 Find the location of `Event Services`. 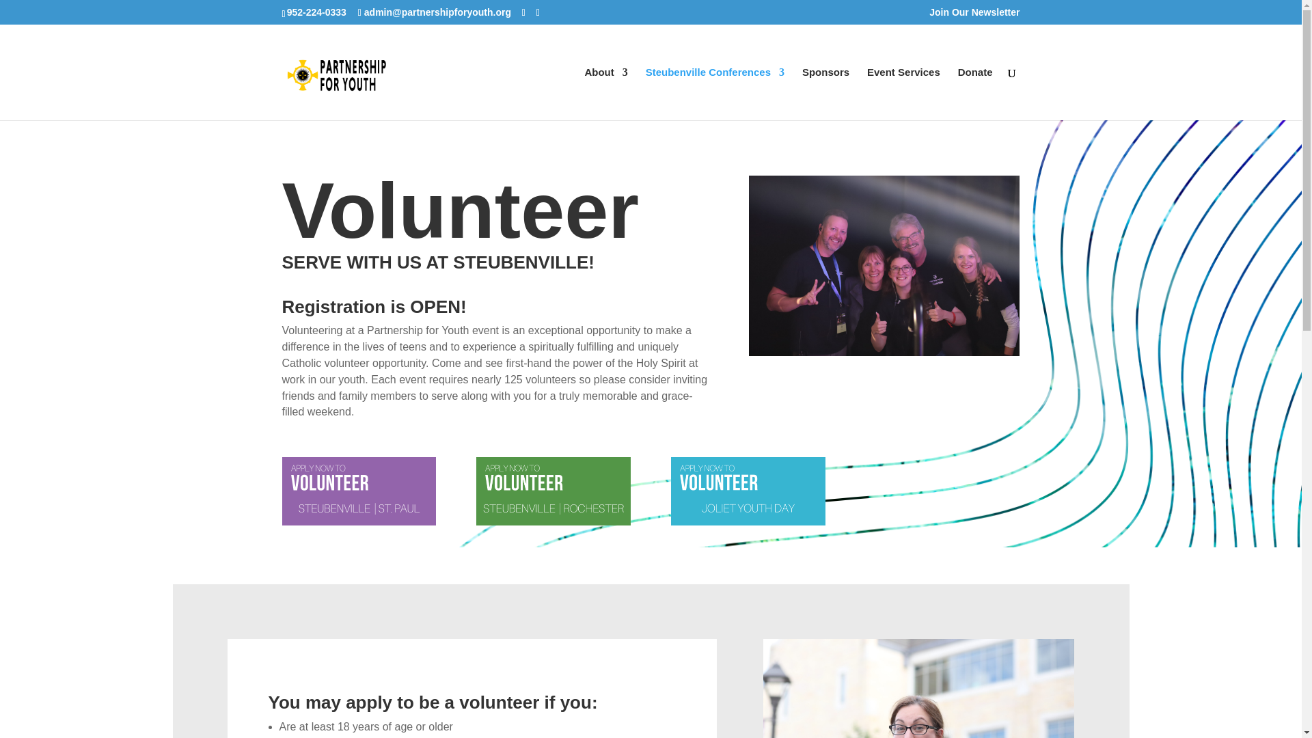

Event Services is located at coordinates (903, 94).